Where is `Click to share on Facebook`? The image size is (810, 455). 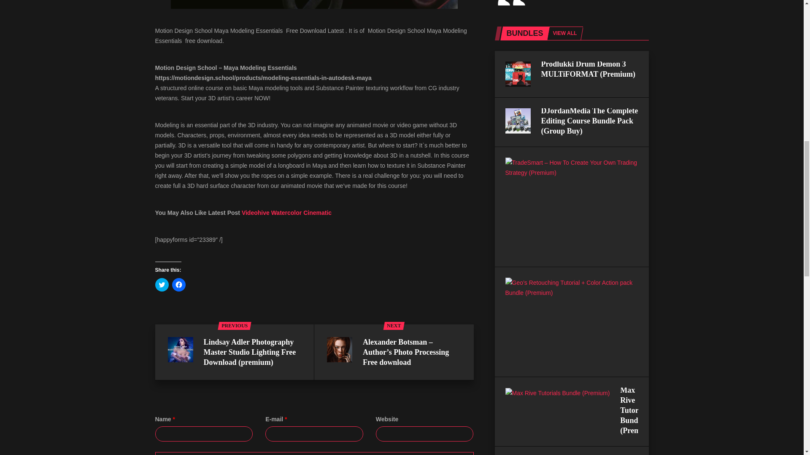
Click to share on Facebook is located at coordinates (178, 285).